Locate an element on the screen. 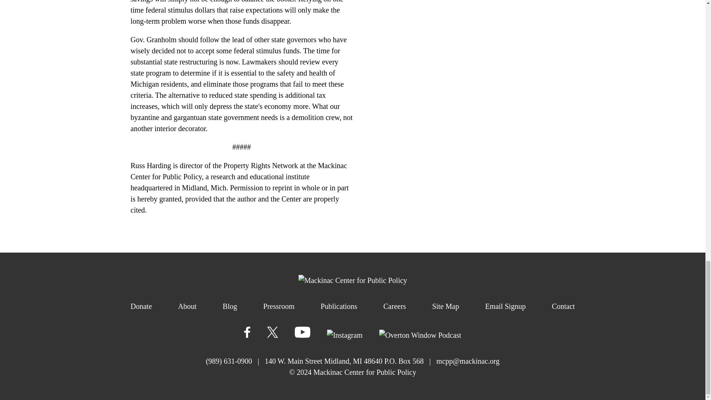  Careers is located at coordinates (394, 306).